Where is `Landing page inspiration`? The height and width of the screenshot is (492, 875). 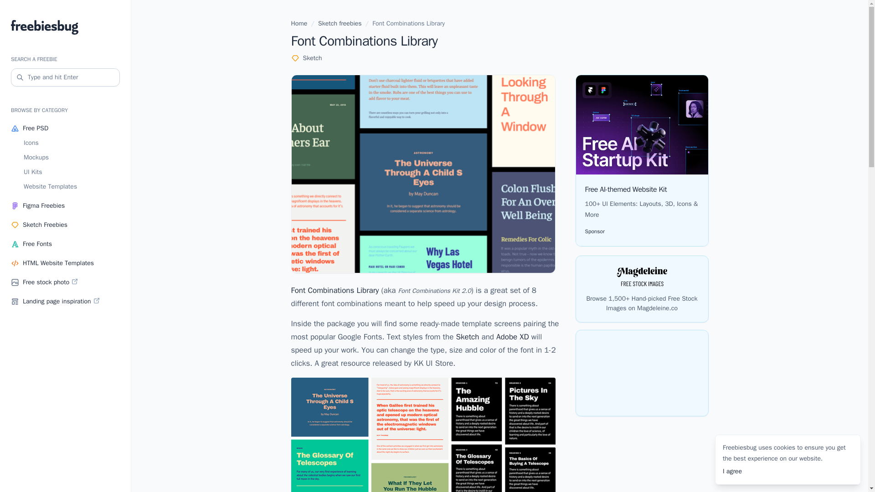 Landing page inspiration is located at coordinates (65, 301).